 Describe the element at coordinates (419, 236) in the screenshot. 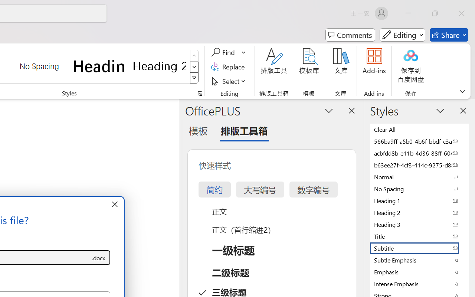

I see `Title` at that location.